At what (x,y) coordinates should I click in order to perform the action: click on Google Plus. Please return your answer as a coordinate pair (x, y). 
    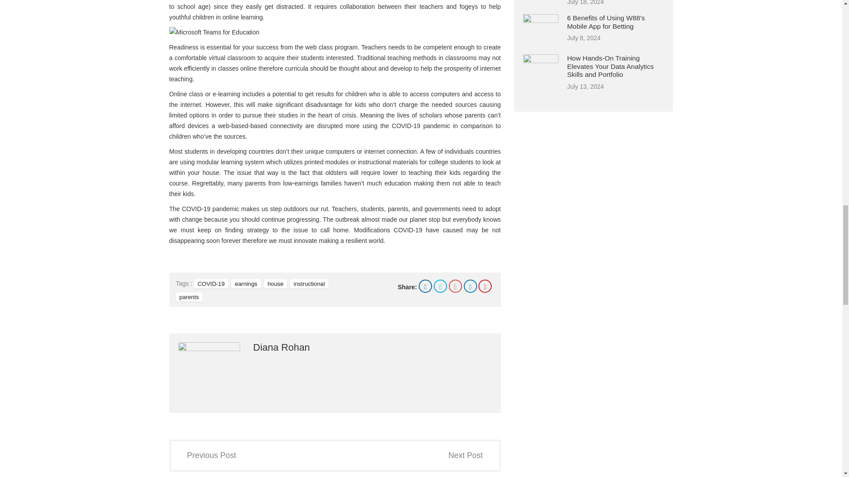
    Looking at the image, I should click on (455, 286).